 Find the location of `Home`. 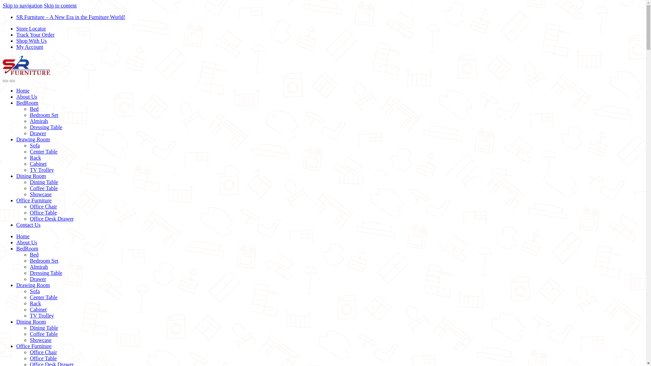

Home is located at coordinates (23, 237).